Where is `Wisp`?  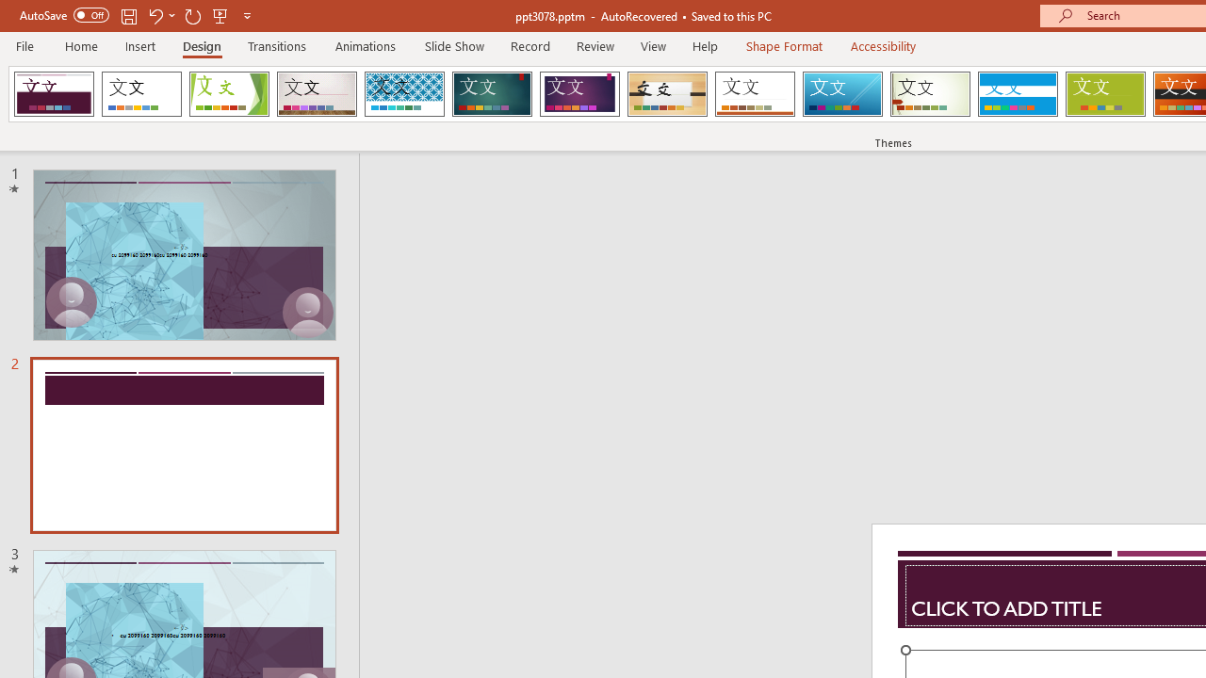
Wisp is located at coordinates (930, 94).